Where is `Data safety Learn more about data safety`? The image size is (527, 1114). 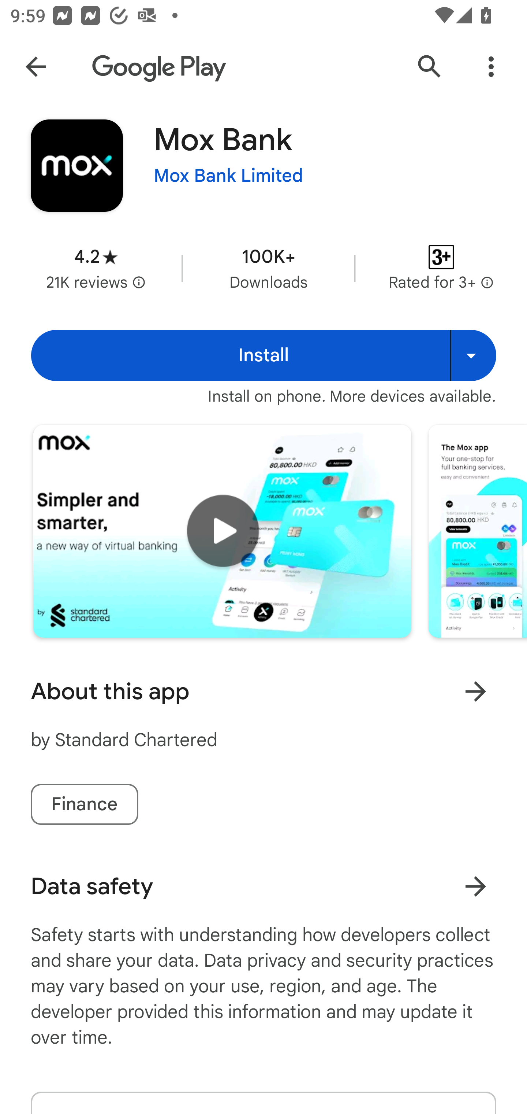 Data safety Learn more about data safety is located at coordinates (263, 886).